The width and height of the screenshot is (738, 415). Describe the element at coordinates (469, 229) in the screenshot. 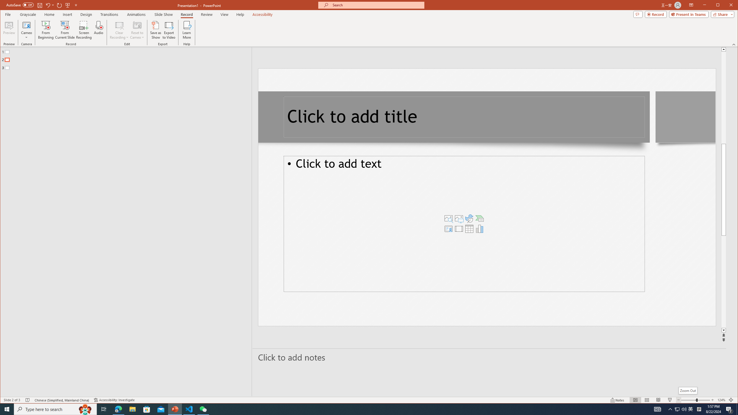

I see `Insert Table` at that location.